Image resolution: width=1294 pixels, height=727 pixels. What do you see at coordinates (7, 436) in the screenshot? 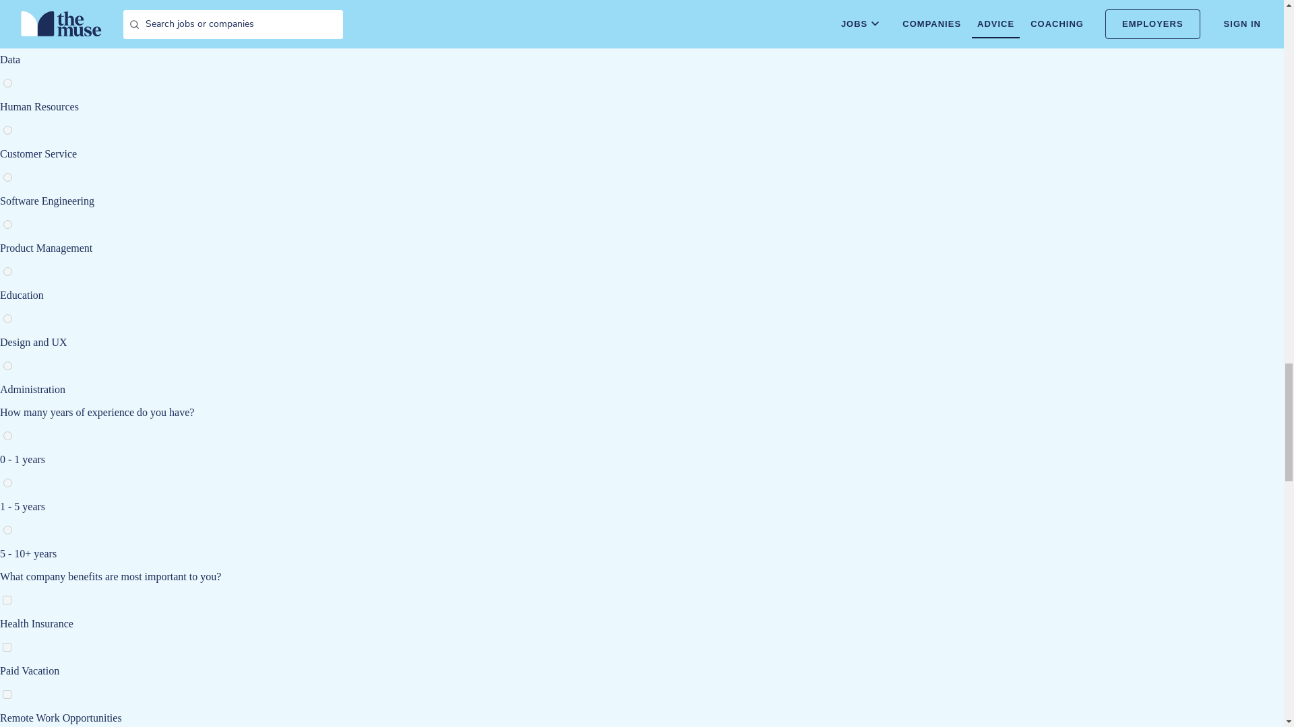
I see `entry` at bounding box center [7, 436].